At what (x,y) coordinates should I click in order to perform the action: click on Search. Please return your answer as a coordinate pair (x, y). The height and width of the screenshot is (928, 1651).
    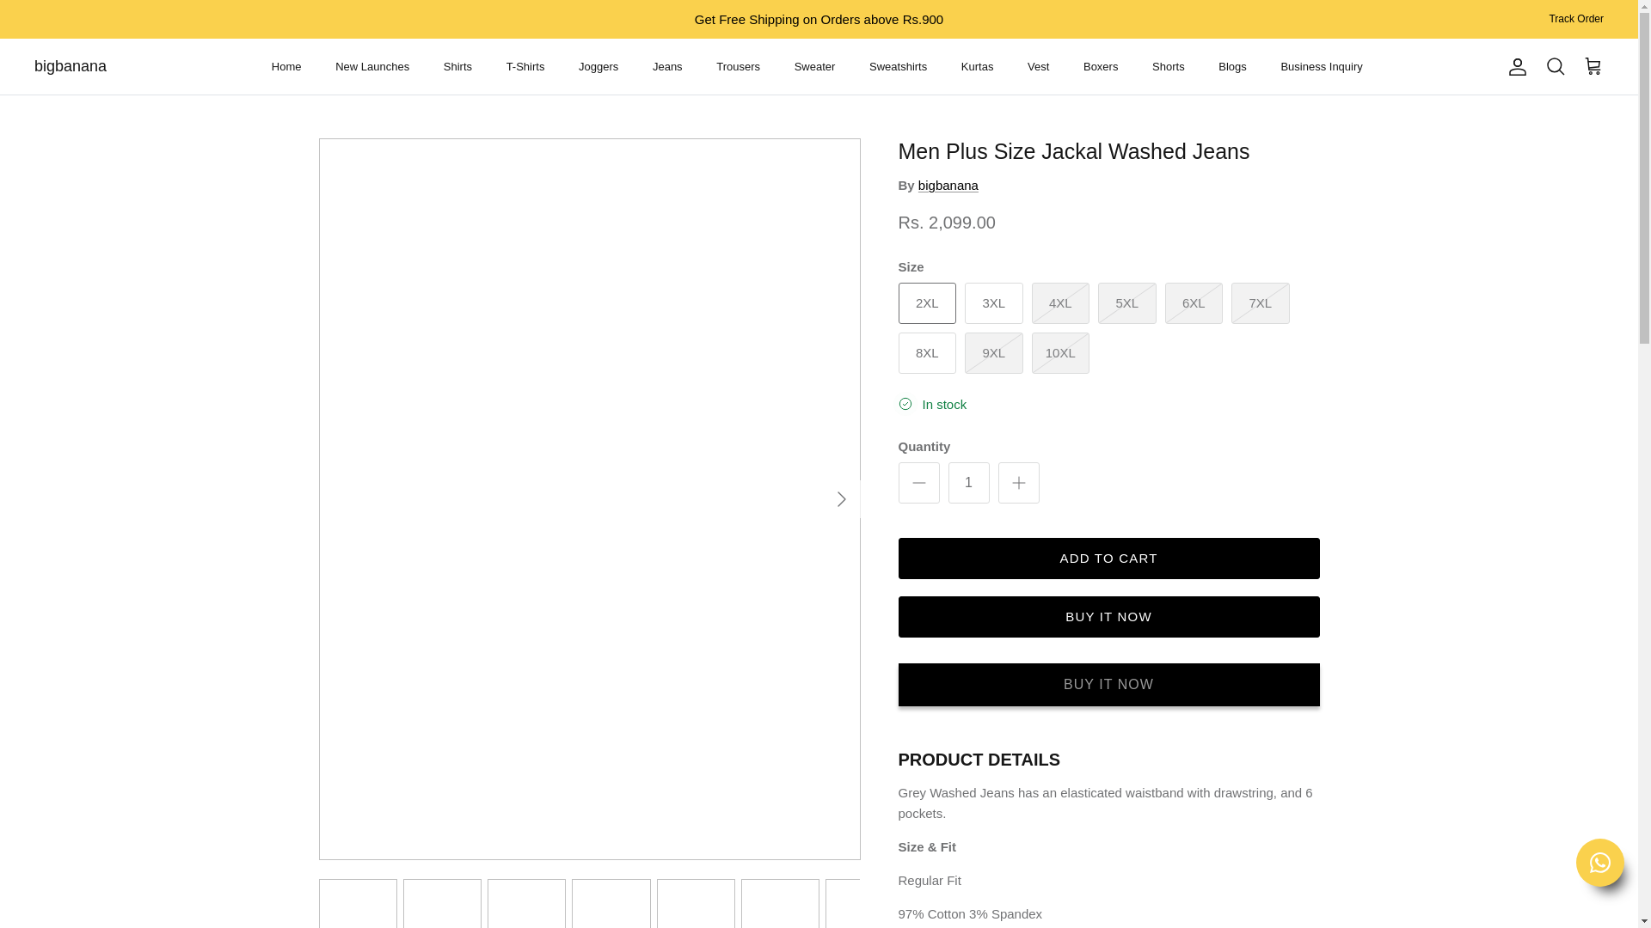
    Looking at the image, I should click on (1555, 66).